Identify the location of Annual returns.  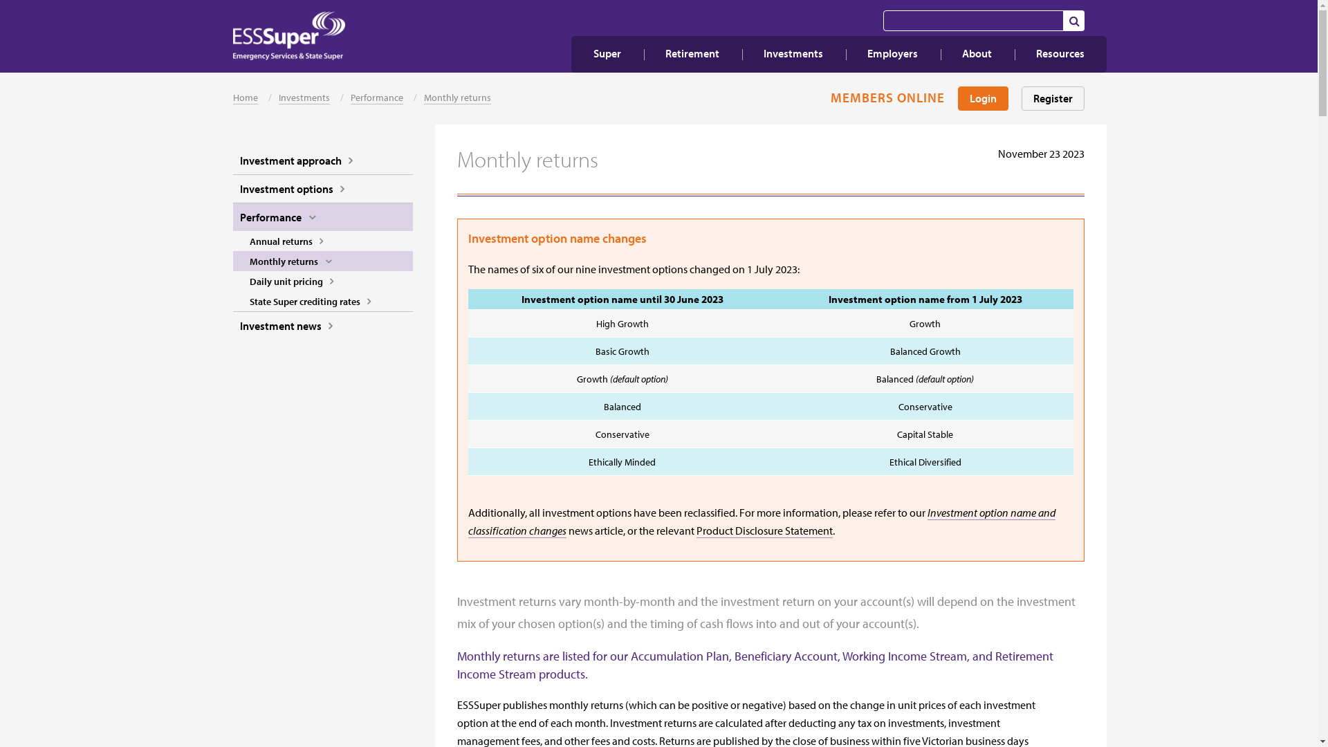
(323, 241).